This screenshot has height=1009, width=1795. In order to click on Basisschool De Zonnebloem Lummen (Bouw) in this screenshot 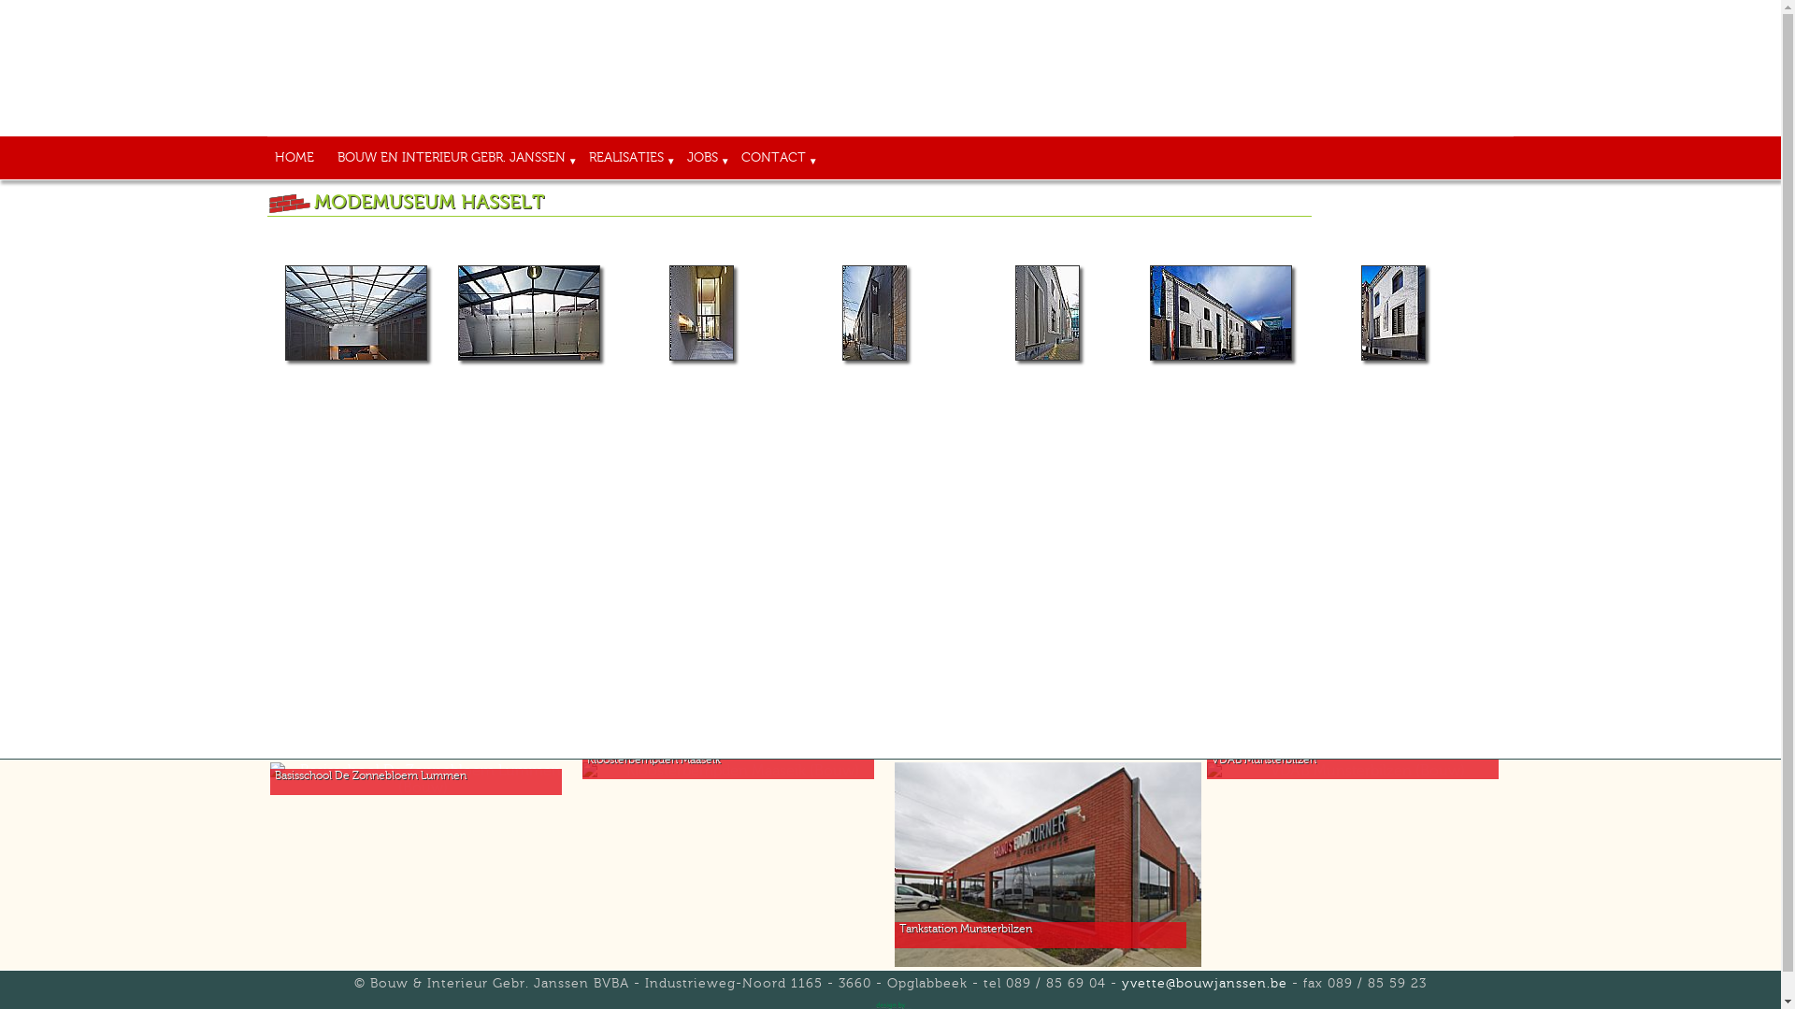, I will do `click(424, 779)`.